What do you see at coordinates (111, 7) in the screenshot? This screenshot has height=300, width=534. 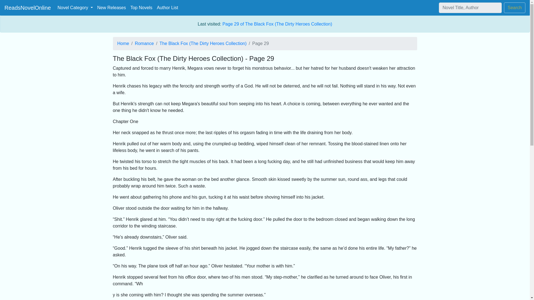 I see `New Releases` at bounding box center [111, 7].